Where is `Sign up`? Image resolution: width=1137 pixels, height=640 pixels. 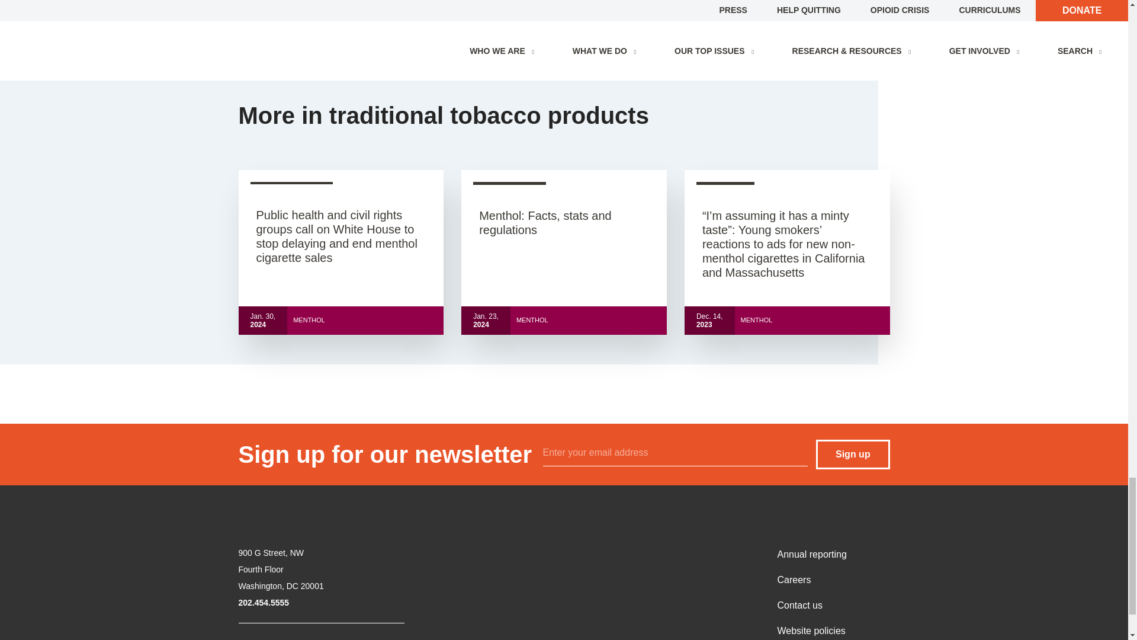 Sign up is located at coordinates (853, 454).